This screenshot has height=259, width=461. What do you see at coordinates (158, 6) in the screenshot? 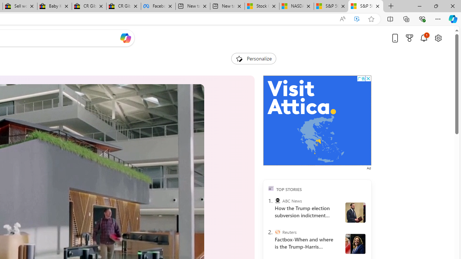
I see `Facebook` at bounding box center [158, 6].